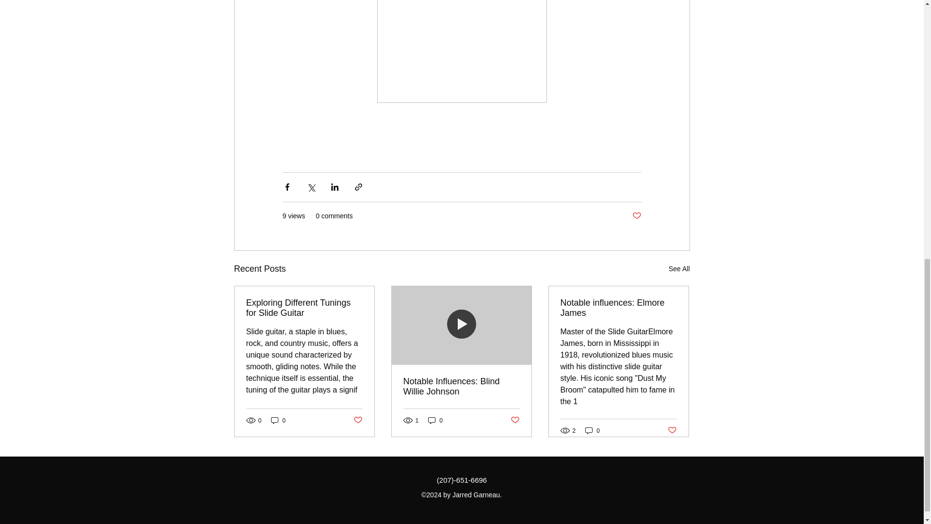 This screenshot has height=524, width=931. What do you see at coordinates (278, 420) in the screenshot?
I see `0` at bounding box center [278, 420].